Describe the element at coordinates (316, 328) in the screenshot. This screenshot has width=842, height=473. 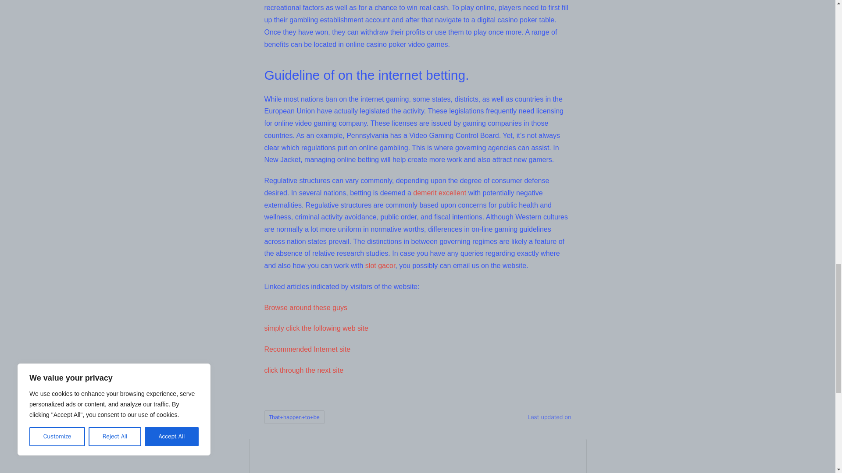
I see `simply click the following web site` at that location.